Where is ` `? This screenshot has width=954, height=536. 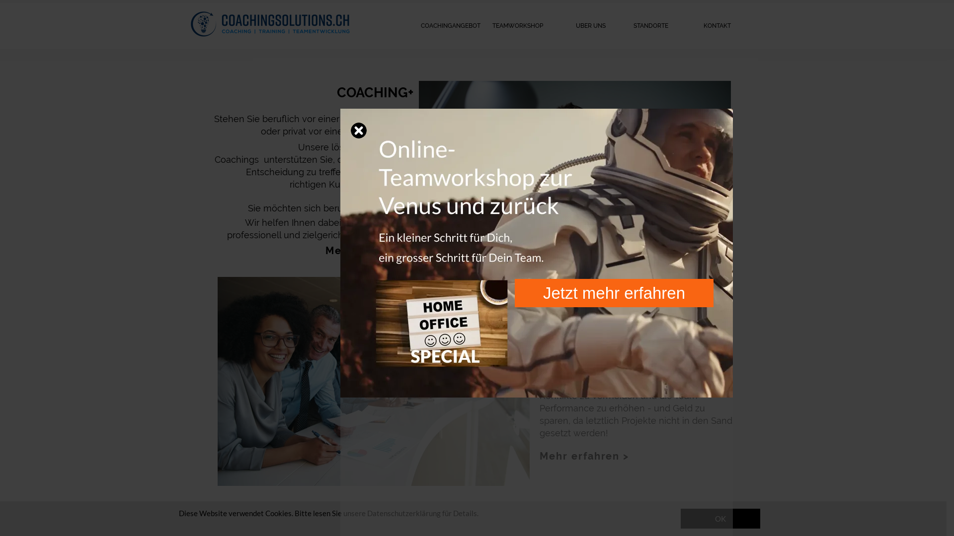
  is located at coordinates (359, 131).